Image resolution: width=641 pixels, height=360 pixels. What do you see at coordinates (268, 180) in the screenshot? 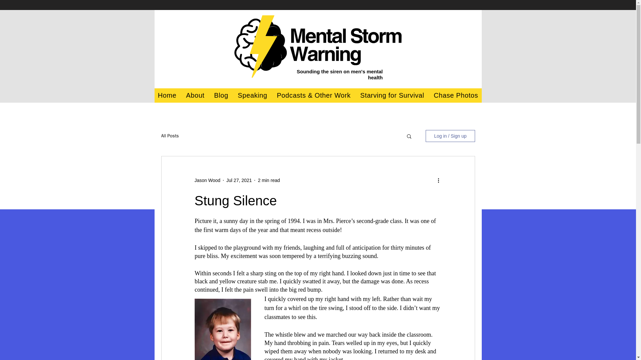
I see `2 min read` at bounding box center [268, 180].